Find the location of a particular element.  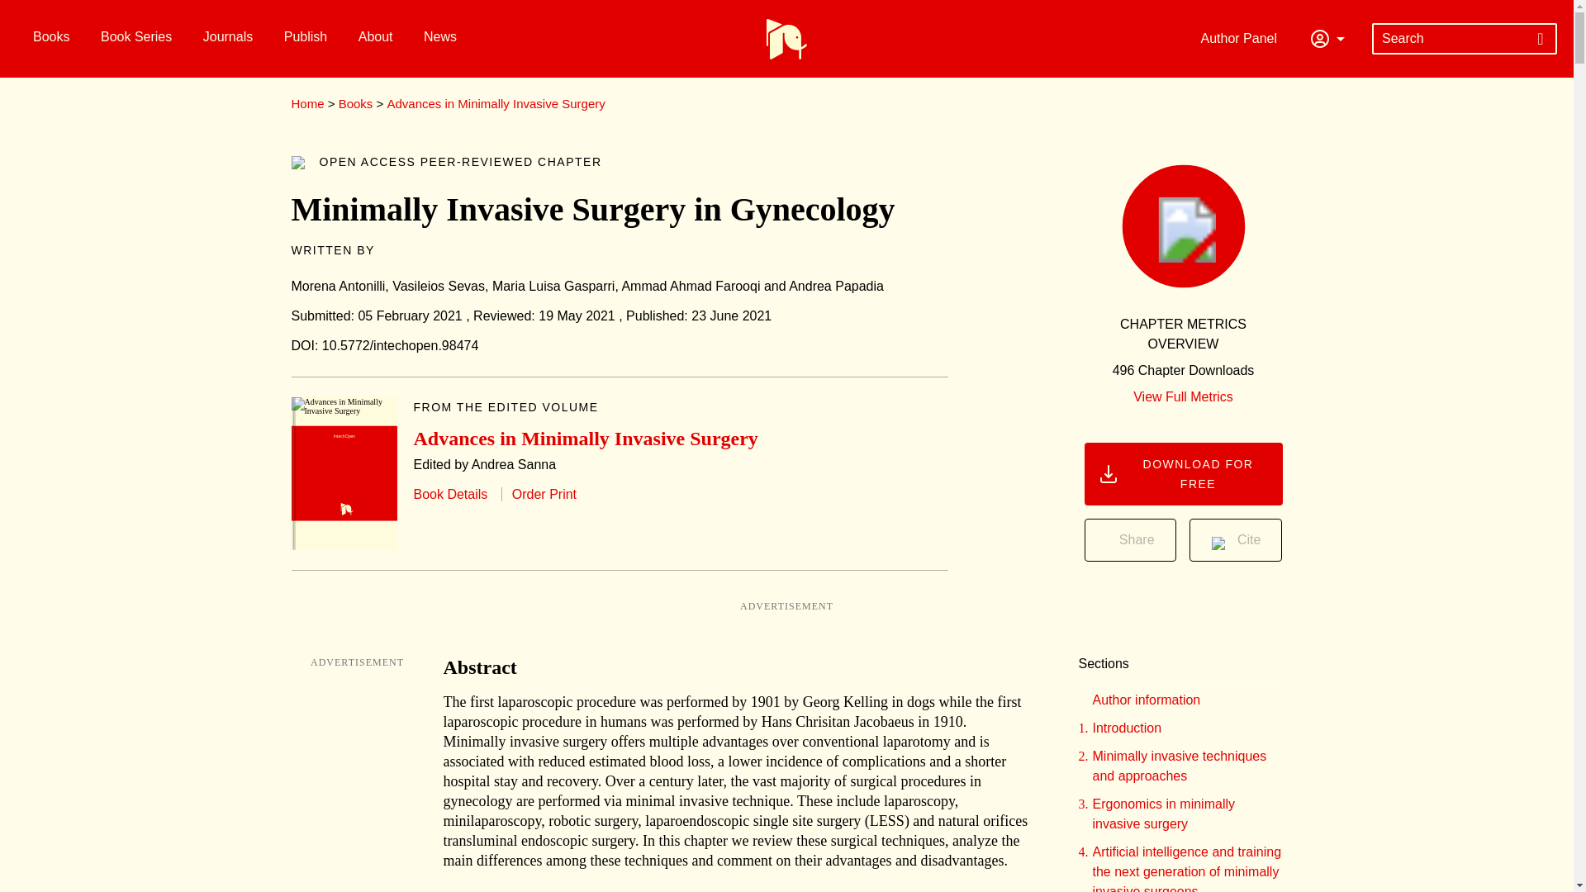

Advances in Minimally Invasive Surgery is located at coordinates (496, 102).